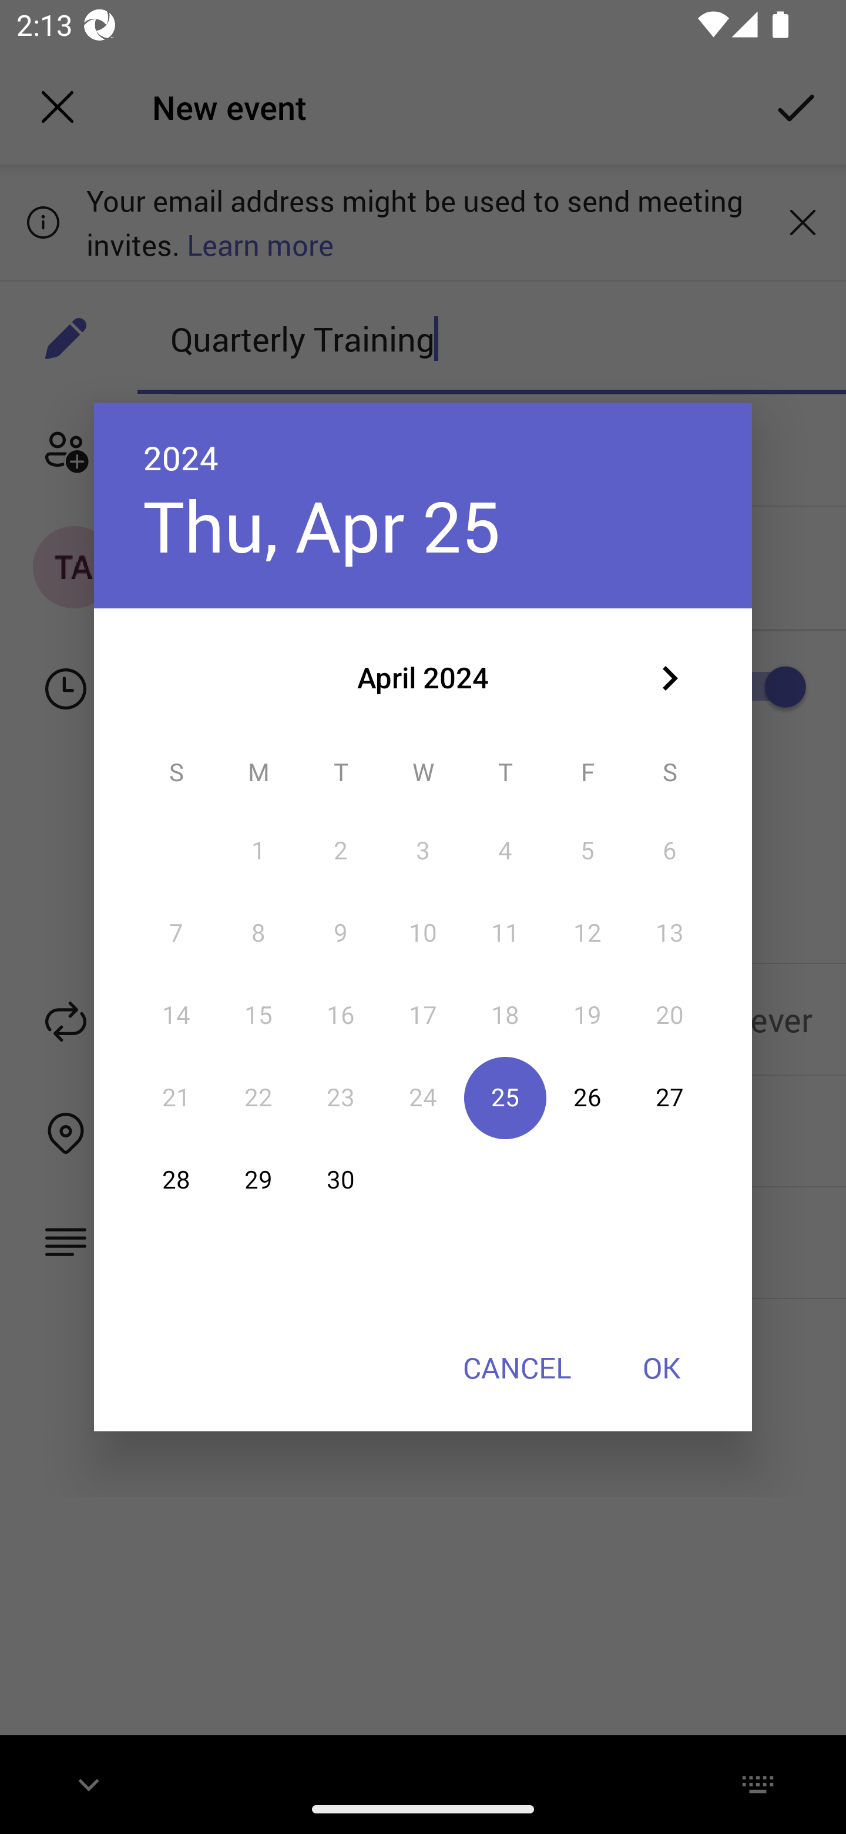 This screenshot has width=846, height=1834. What do you see at coordinates (669, 1097) in the screenshot?
I see `27 27 April 2024` at bounding box center [669, 1097].